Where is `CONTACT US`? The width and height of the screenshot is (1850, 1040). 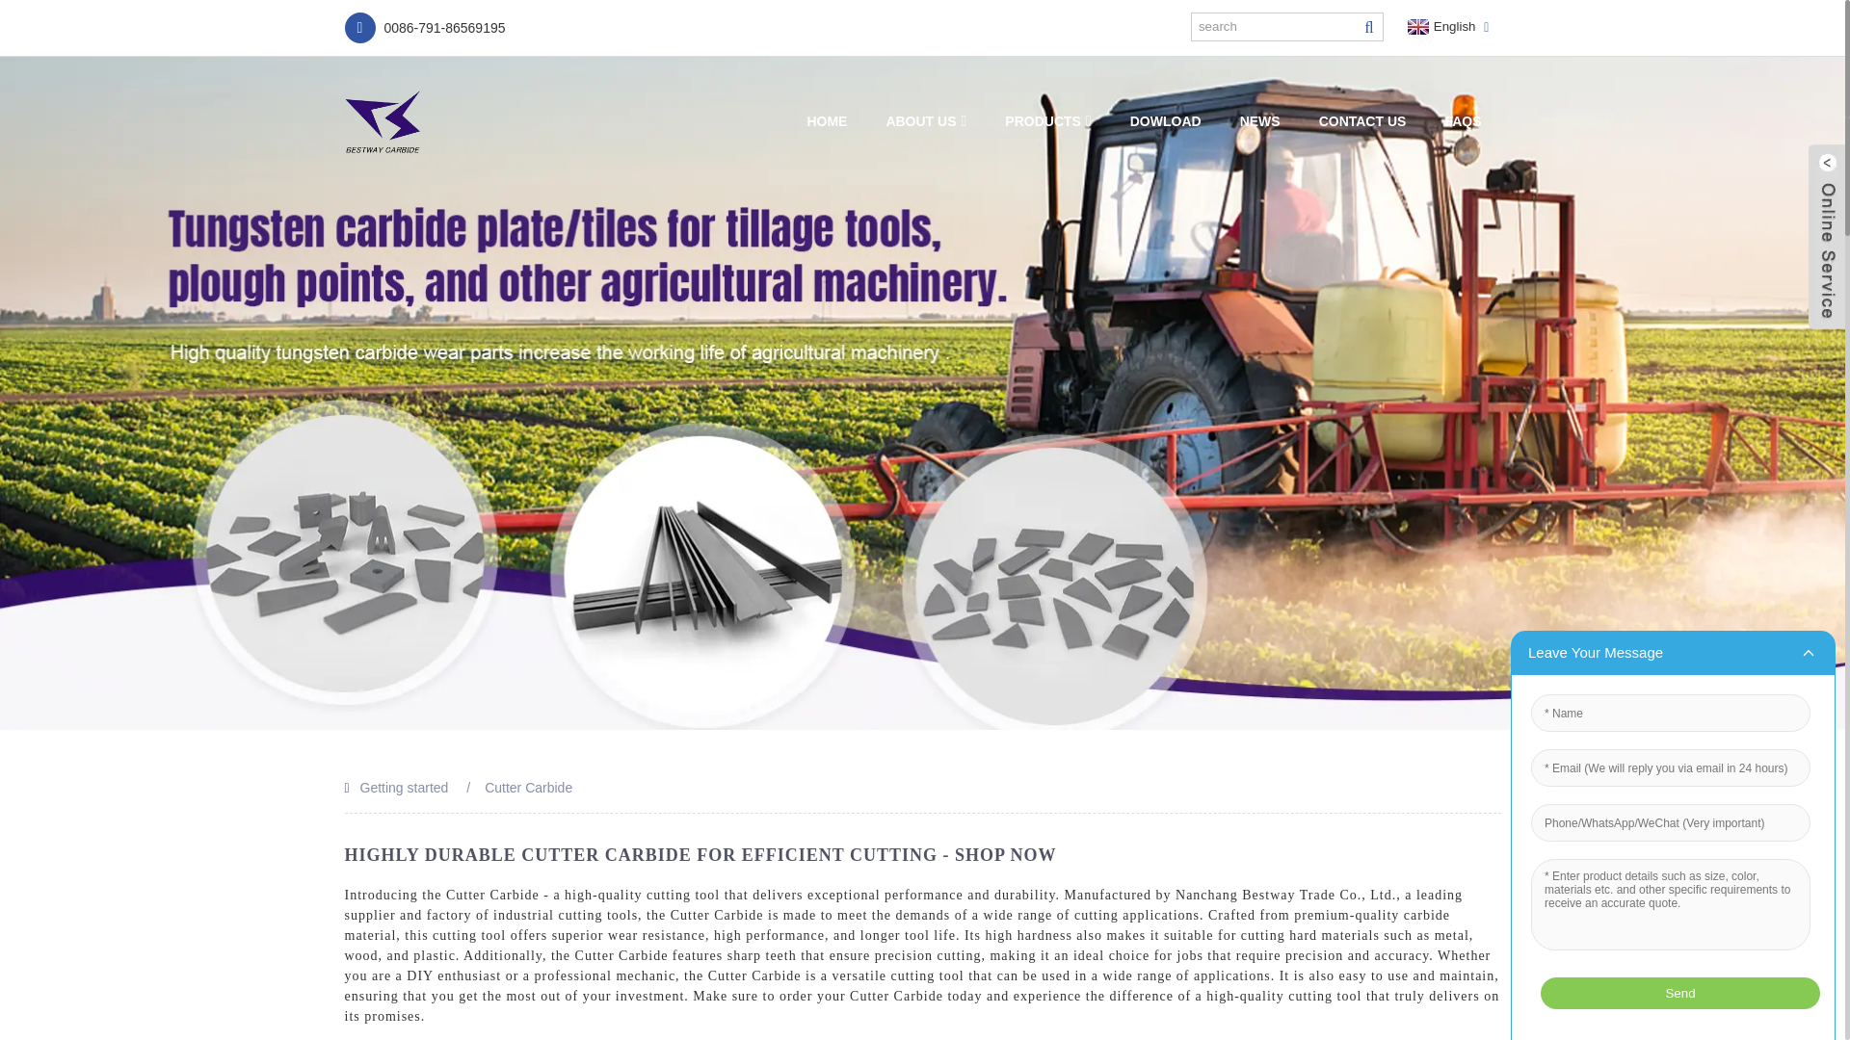 CONTACT US is located at coordinates (1362, 121).